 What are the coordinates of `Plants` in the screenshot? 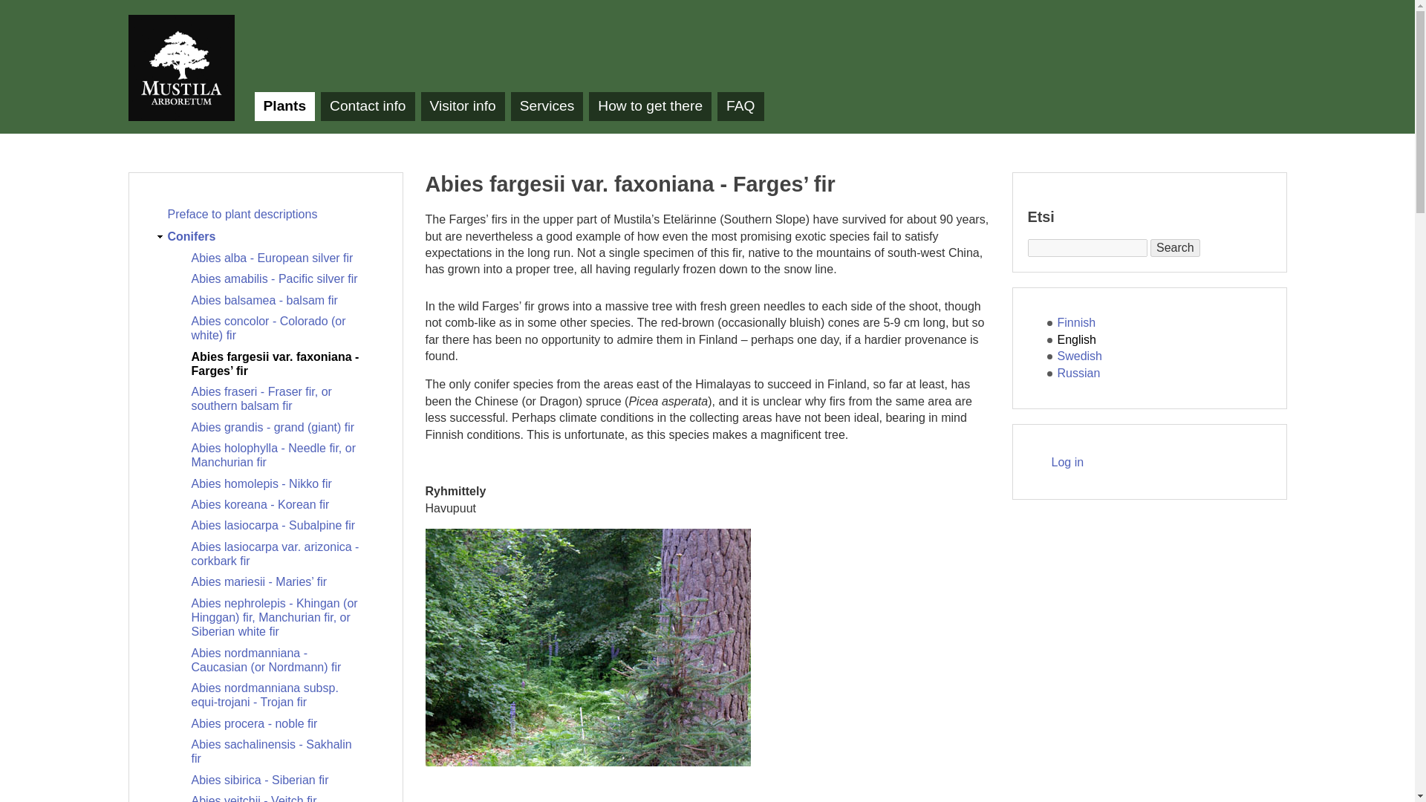 It's located at (284, 107).